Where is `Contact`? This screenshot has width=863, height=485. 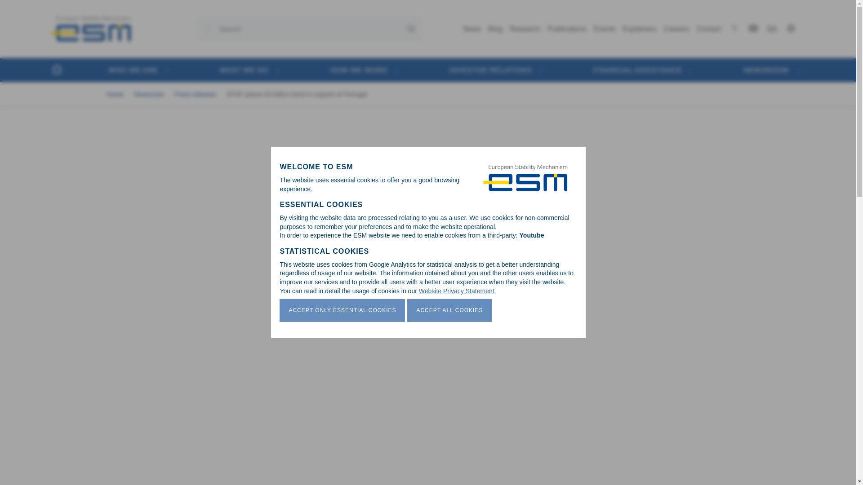
Contact is located at coordinates (708, 29).